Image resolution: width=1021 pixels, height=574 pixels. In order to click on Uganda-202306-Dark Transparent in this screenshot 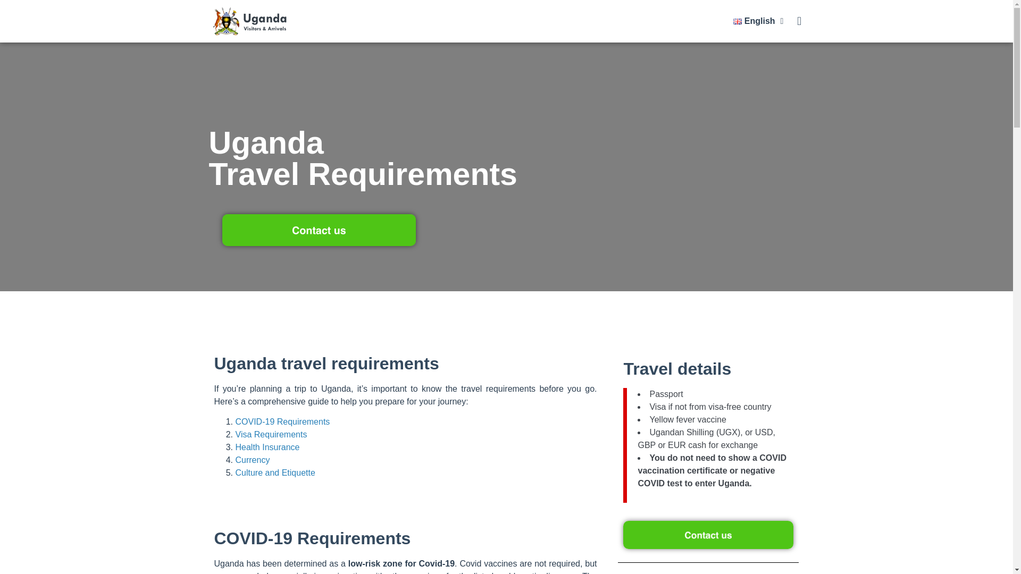, I will do `click(249, 21)`.